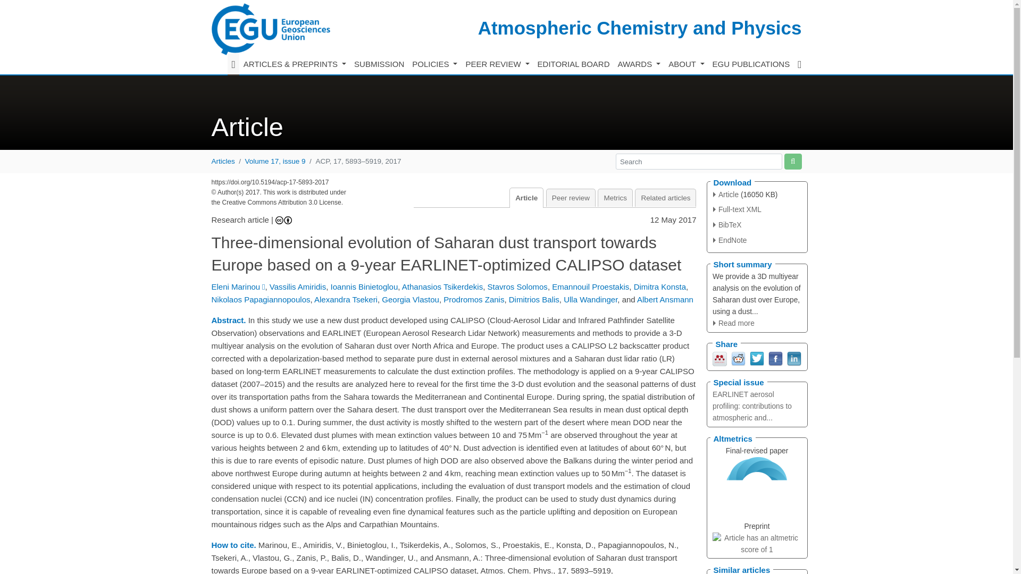 This screenshot has width=1021, height=574. I want to click on Start site search, so click(792, 161).